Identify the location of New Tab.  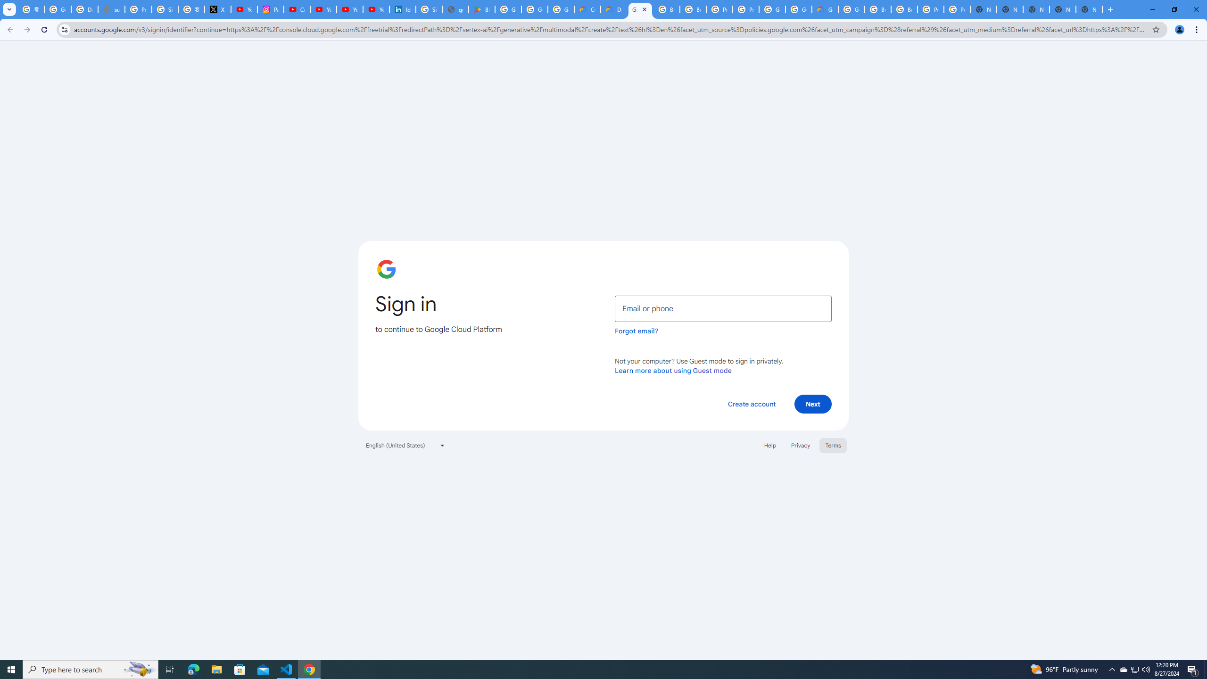
(1089, 9).